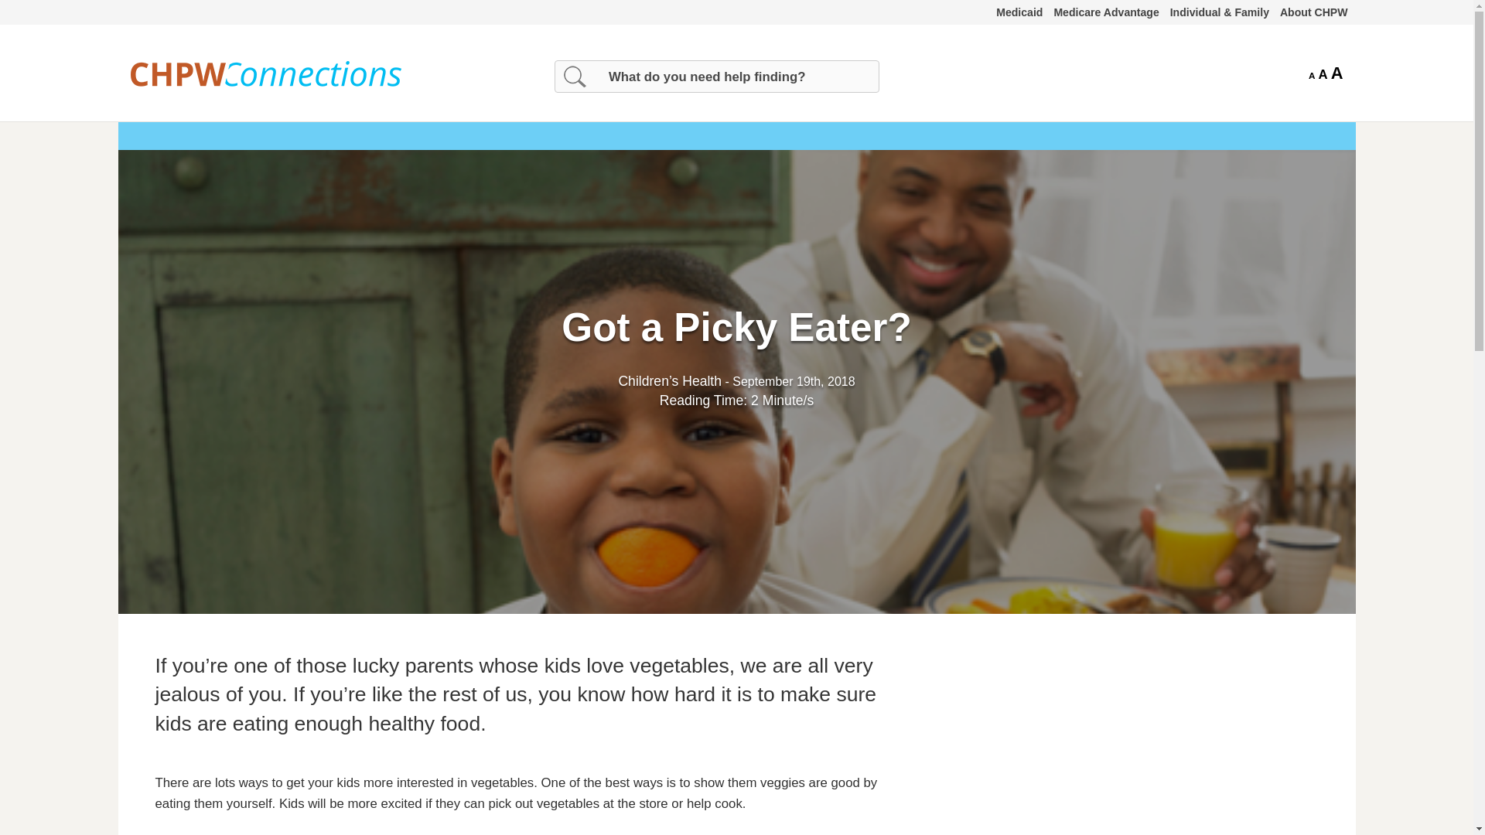 This screenshot has width=1485, height=835. What do you see at coordinates (1314, 31) in the screenshot?
I see `About CHPW` at bounding box center [1314, 31].